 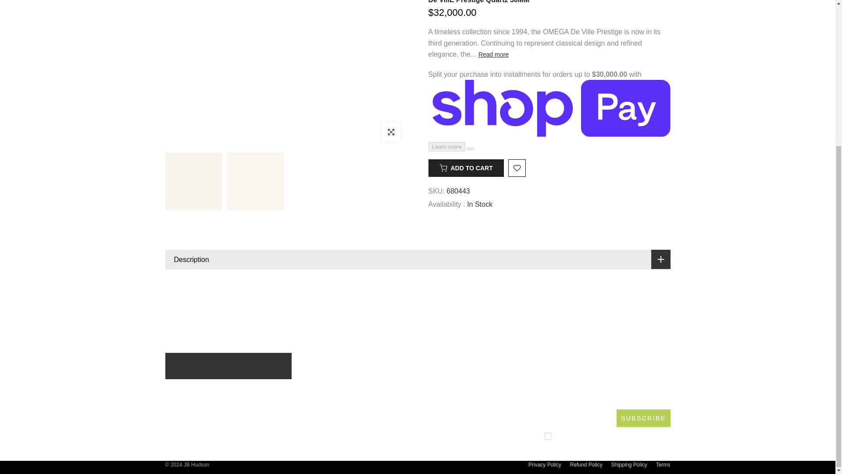 What do you see at coordinates (481, 419) in the screenshot?
I see `Magazine` at bounding box center [481, 419].